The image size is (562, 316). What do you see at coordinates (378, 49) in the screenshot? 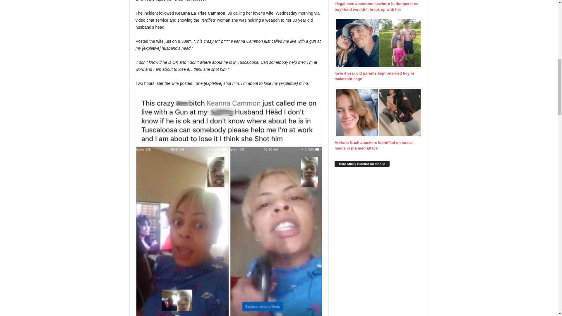
I see `Iowa 4 year old parents kept retarded boy in makeshift cage` at bounding box center [378, 49].